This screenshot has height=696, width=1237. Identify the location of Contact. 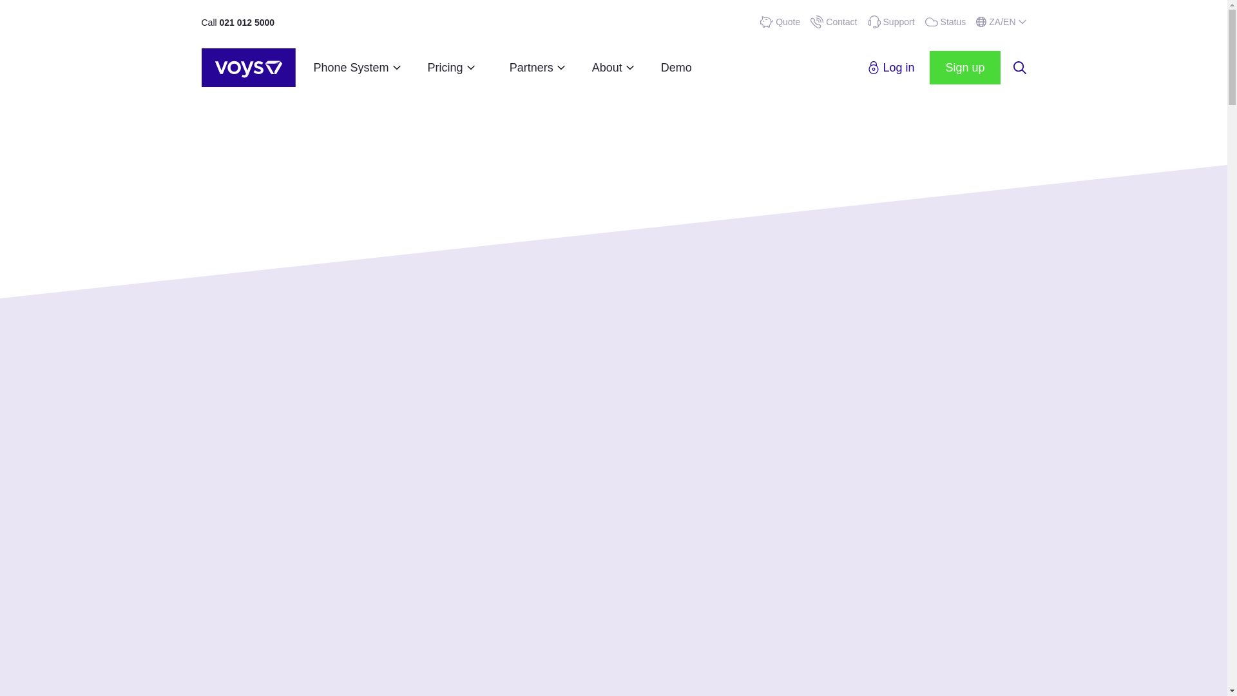
(834, 22).